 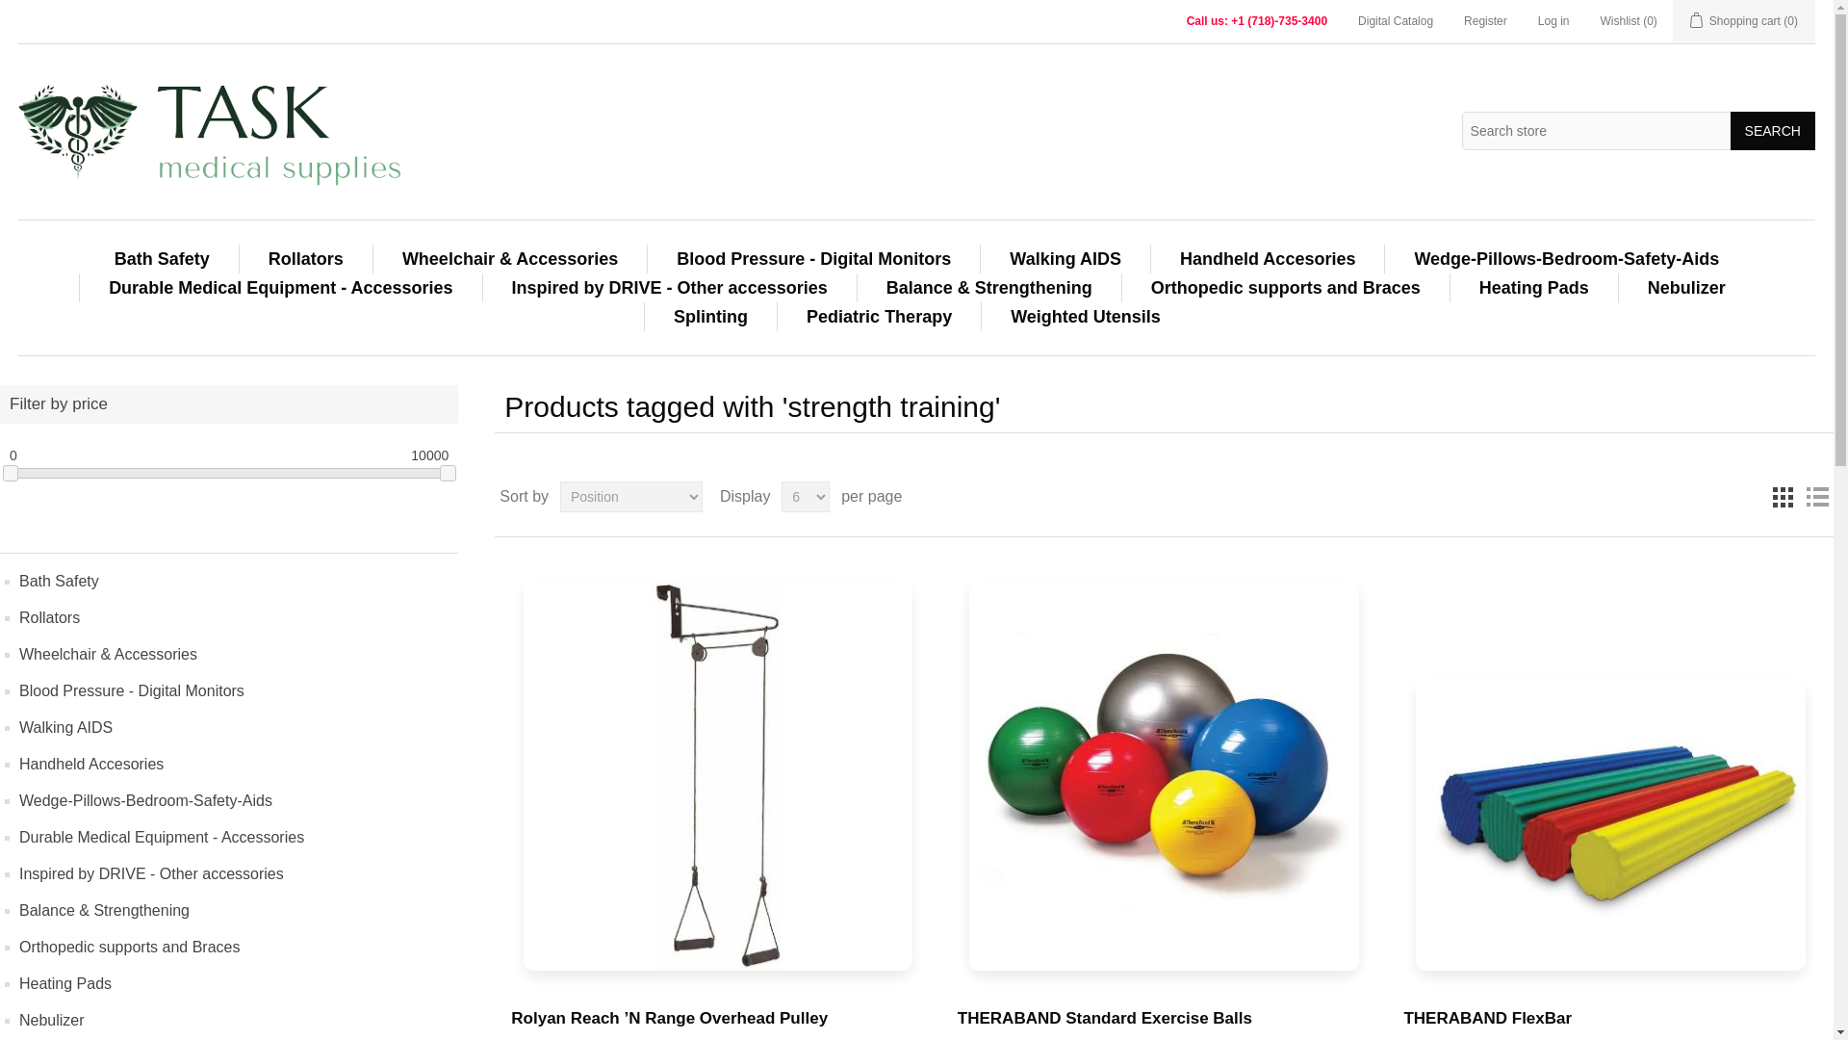 I want to click on Splinting, so click(x=710, y=317).